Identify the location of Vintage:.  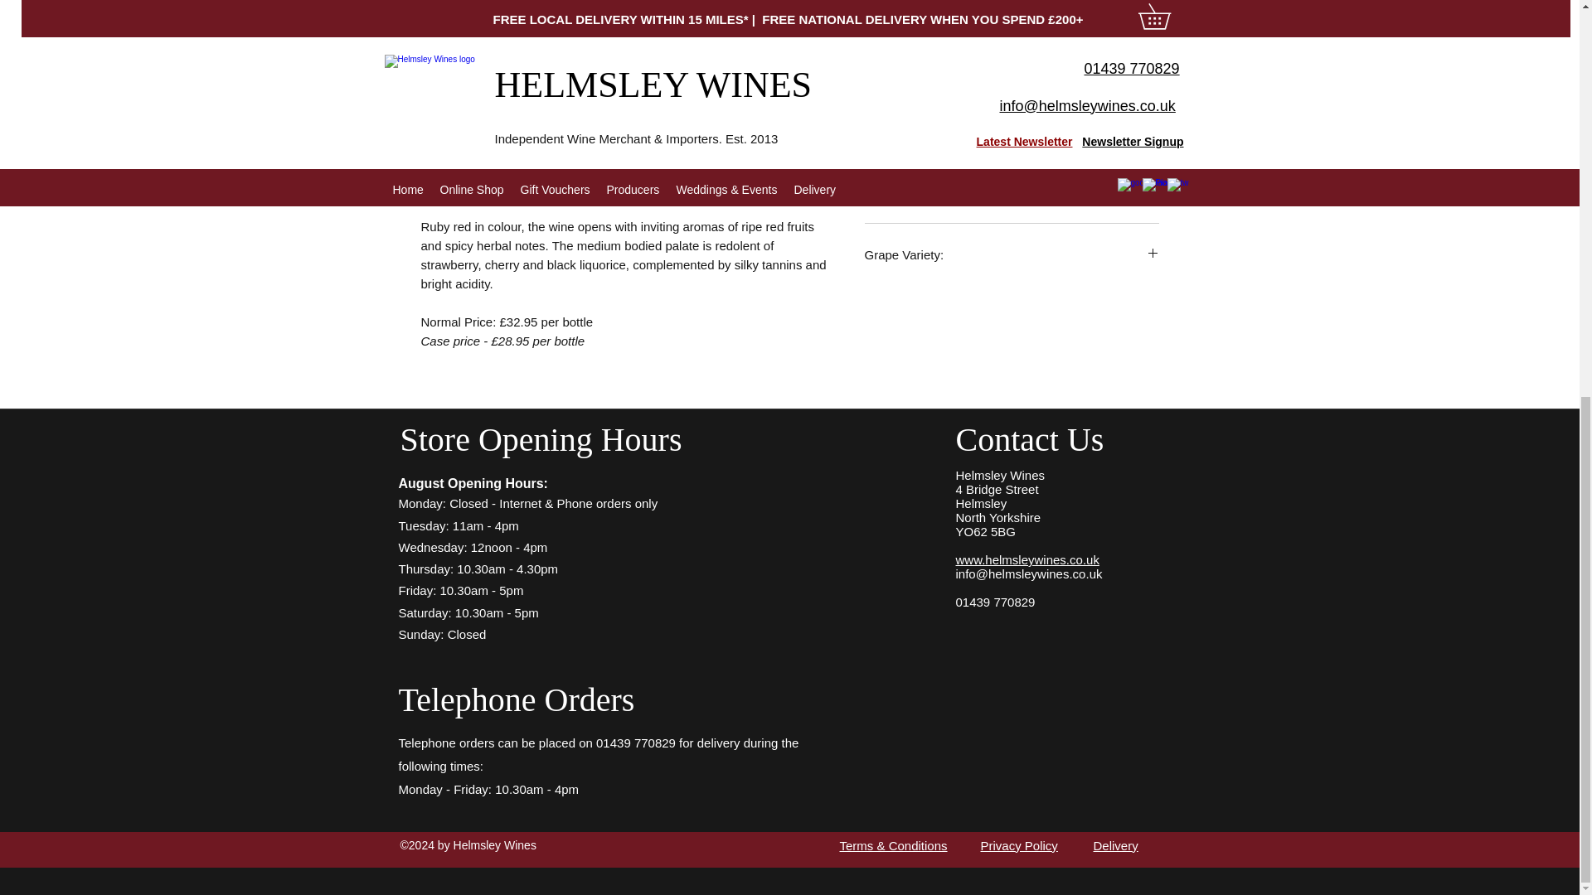
(1012, 191).